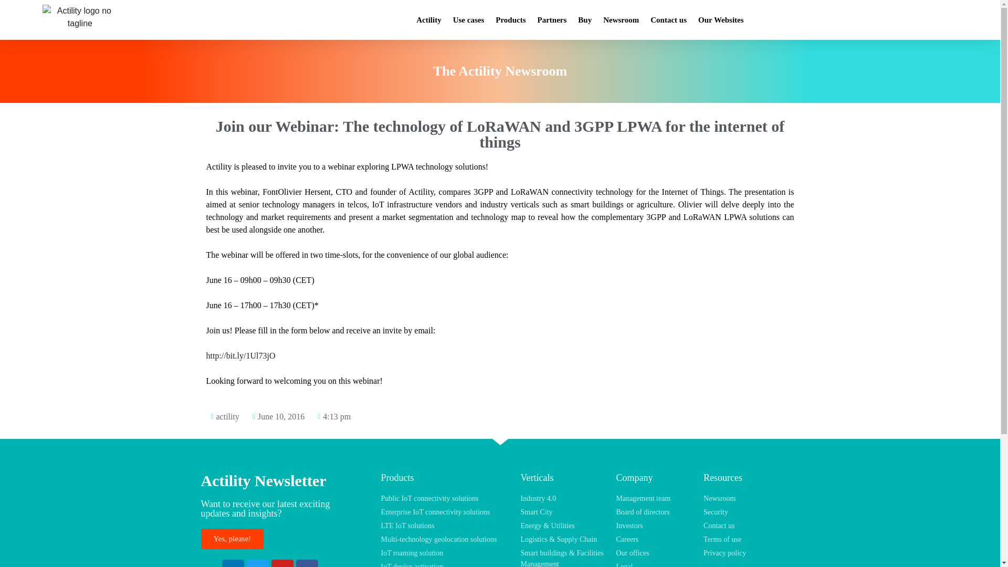 The width and height of the screenshot is (1008, 567). I want to click on Partners, so click(552, 20).